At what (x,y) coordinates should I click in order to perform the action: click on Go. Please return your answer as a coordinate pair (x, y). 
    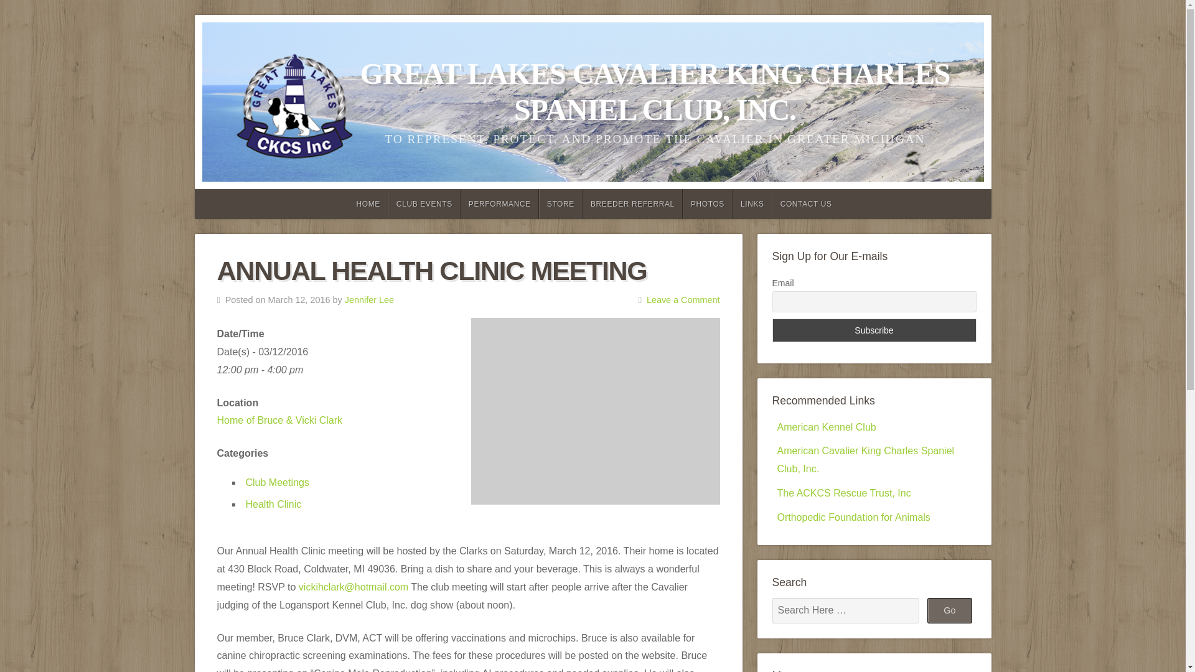
    Looking at the image, I should click on (950, 610).